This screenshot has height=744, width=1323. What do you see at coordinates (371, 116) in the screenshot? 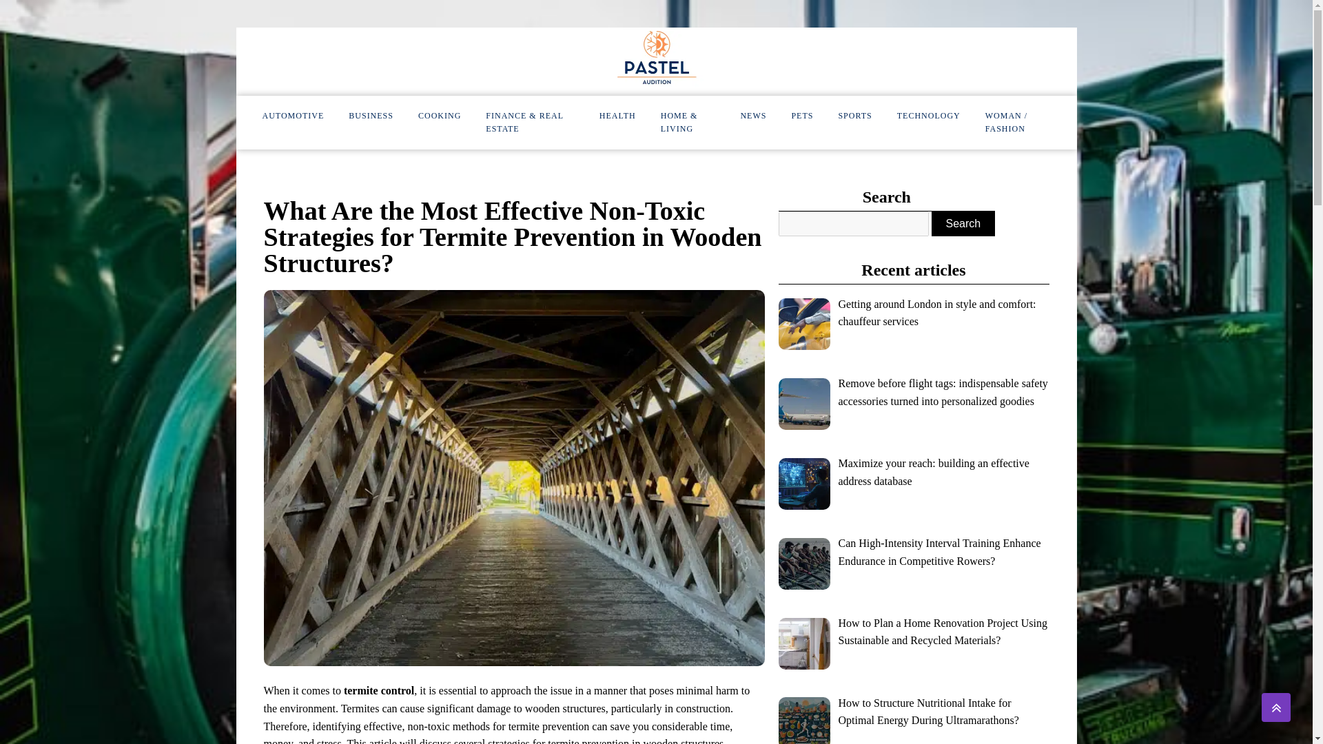
I see `BUSINESS` at bounding box center [371, 116].